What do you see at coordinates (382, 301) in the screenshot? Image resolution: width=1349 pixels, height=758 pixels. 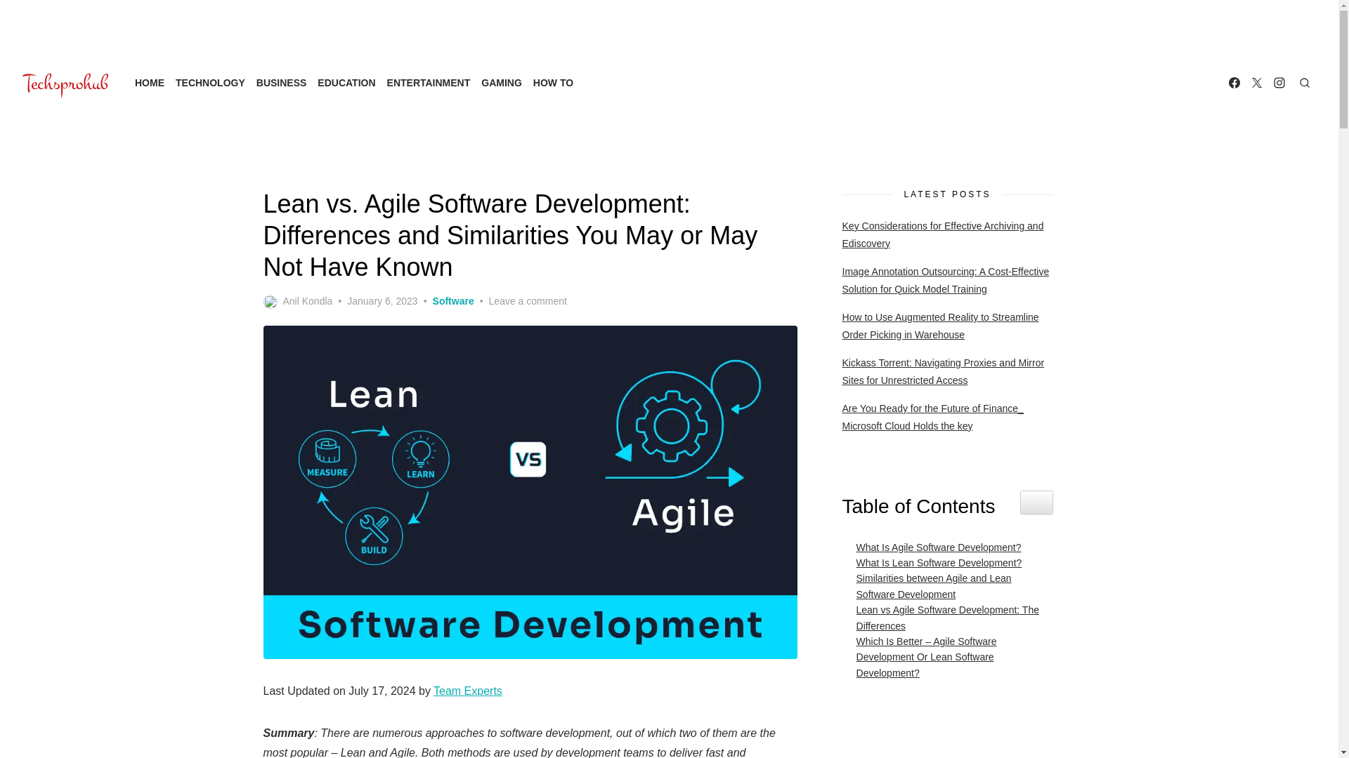 I see `January 6, 2023` at bounding box center [382, 301].